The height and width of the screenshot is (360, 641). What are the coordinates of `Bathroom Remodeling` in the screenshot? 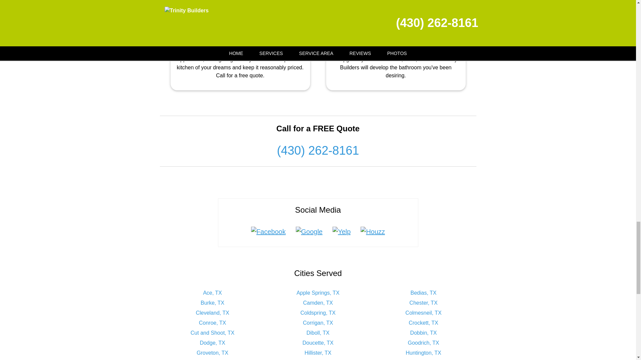 It's located at (396, 31).